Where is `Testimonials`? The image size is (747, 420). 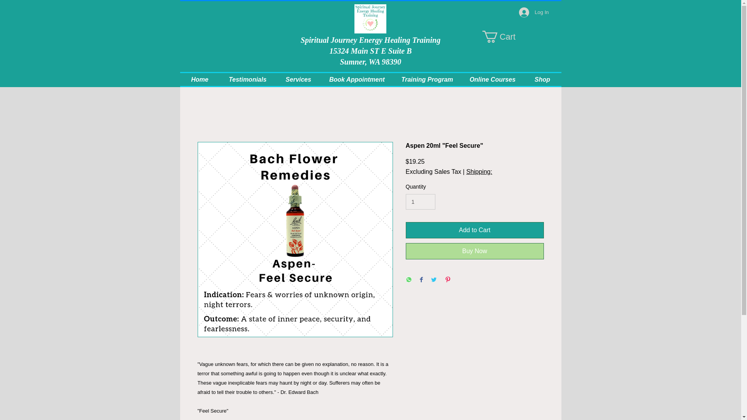 Testimonials is located at coordinates (247, 79).